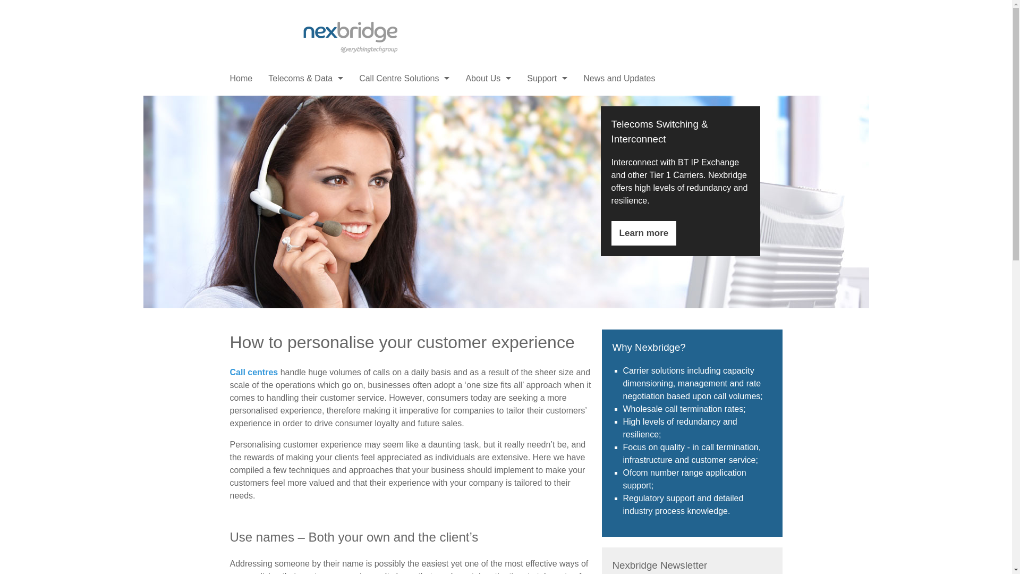 The width and height of the screenshot is (1020, 574). I want to click on Call Centre Solutions, so click(404, 79).